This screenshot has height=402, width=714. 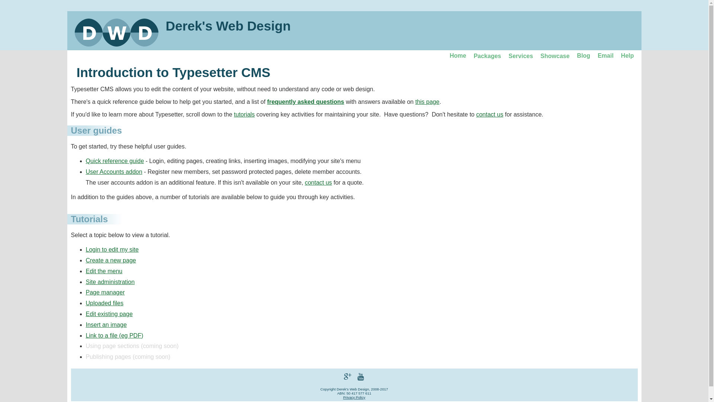 I want to click on Site administration, so click(x=110, y=282).